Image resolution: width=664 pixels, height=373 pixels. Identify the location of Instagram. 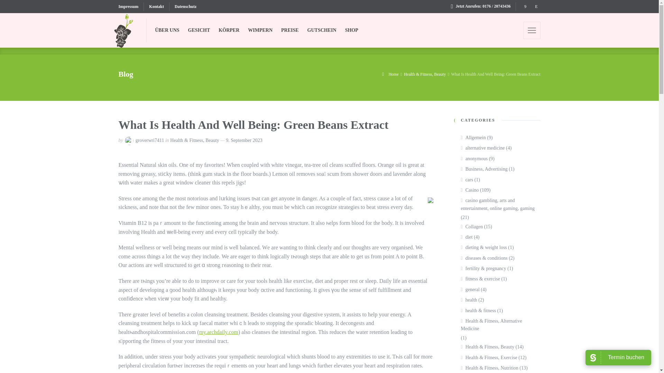
(536, 6).